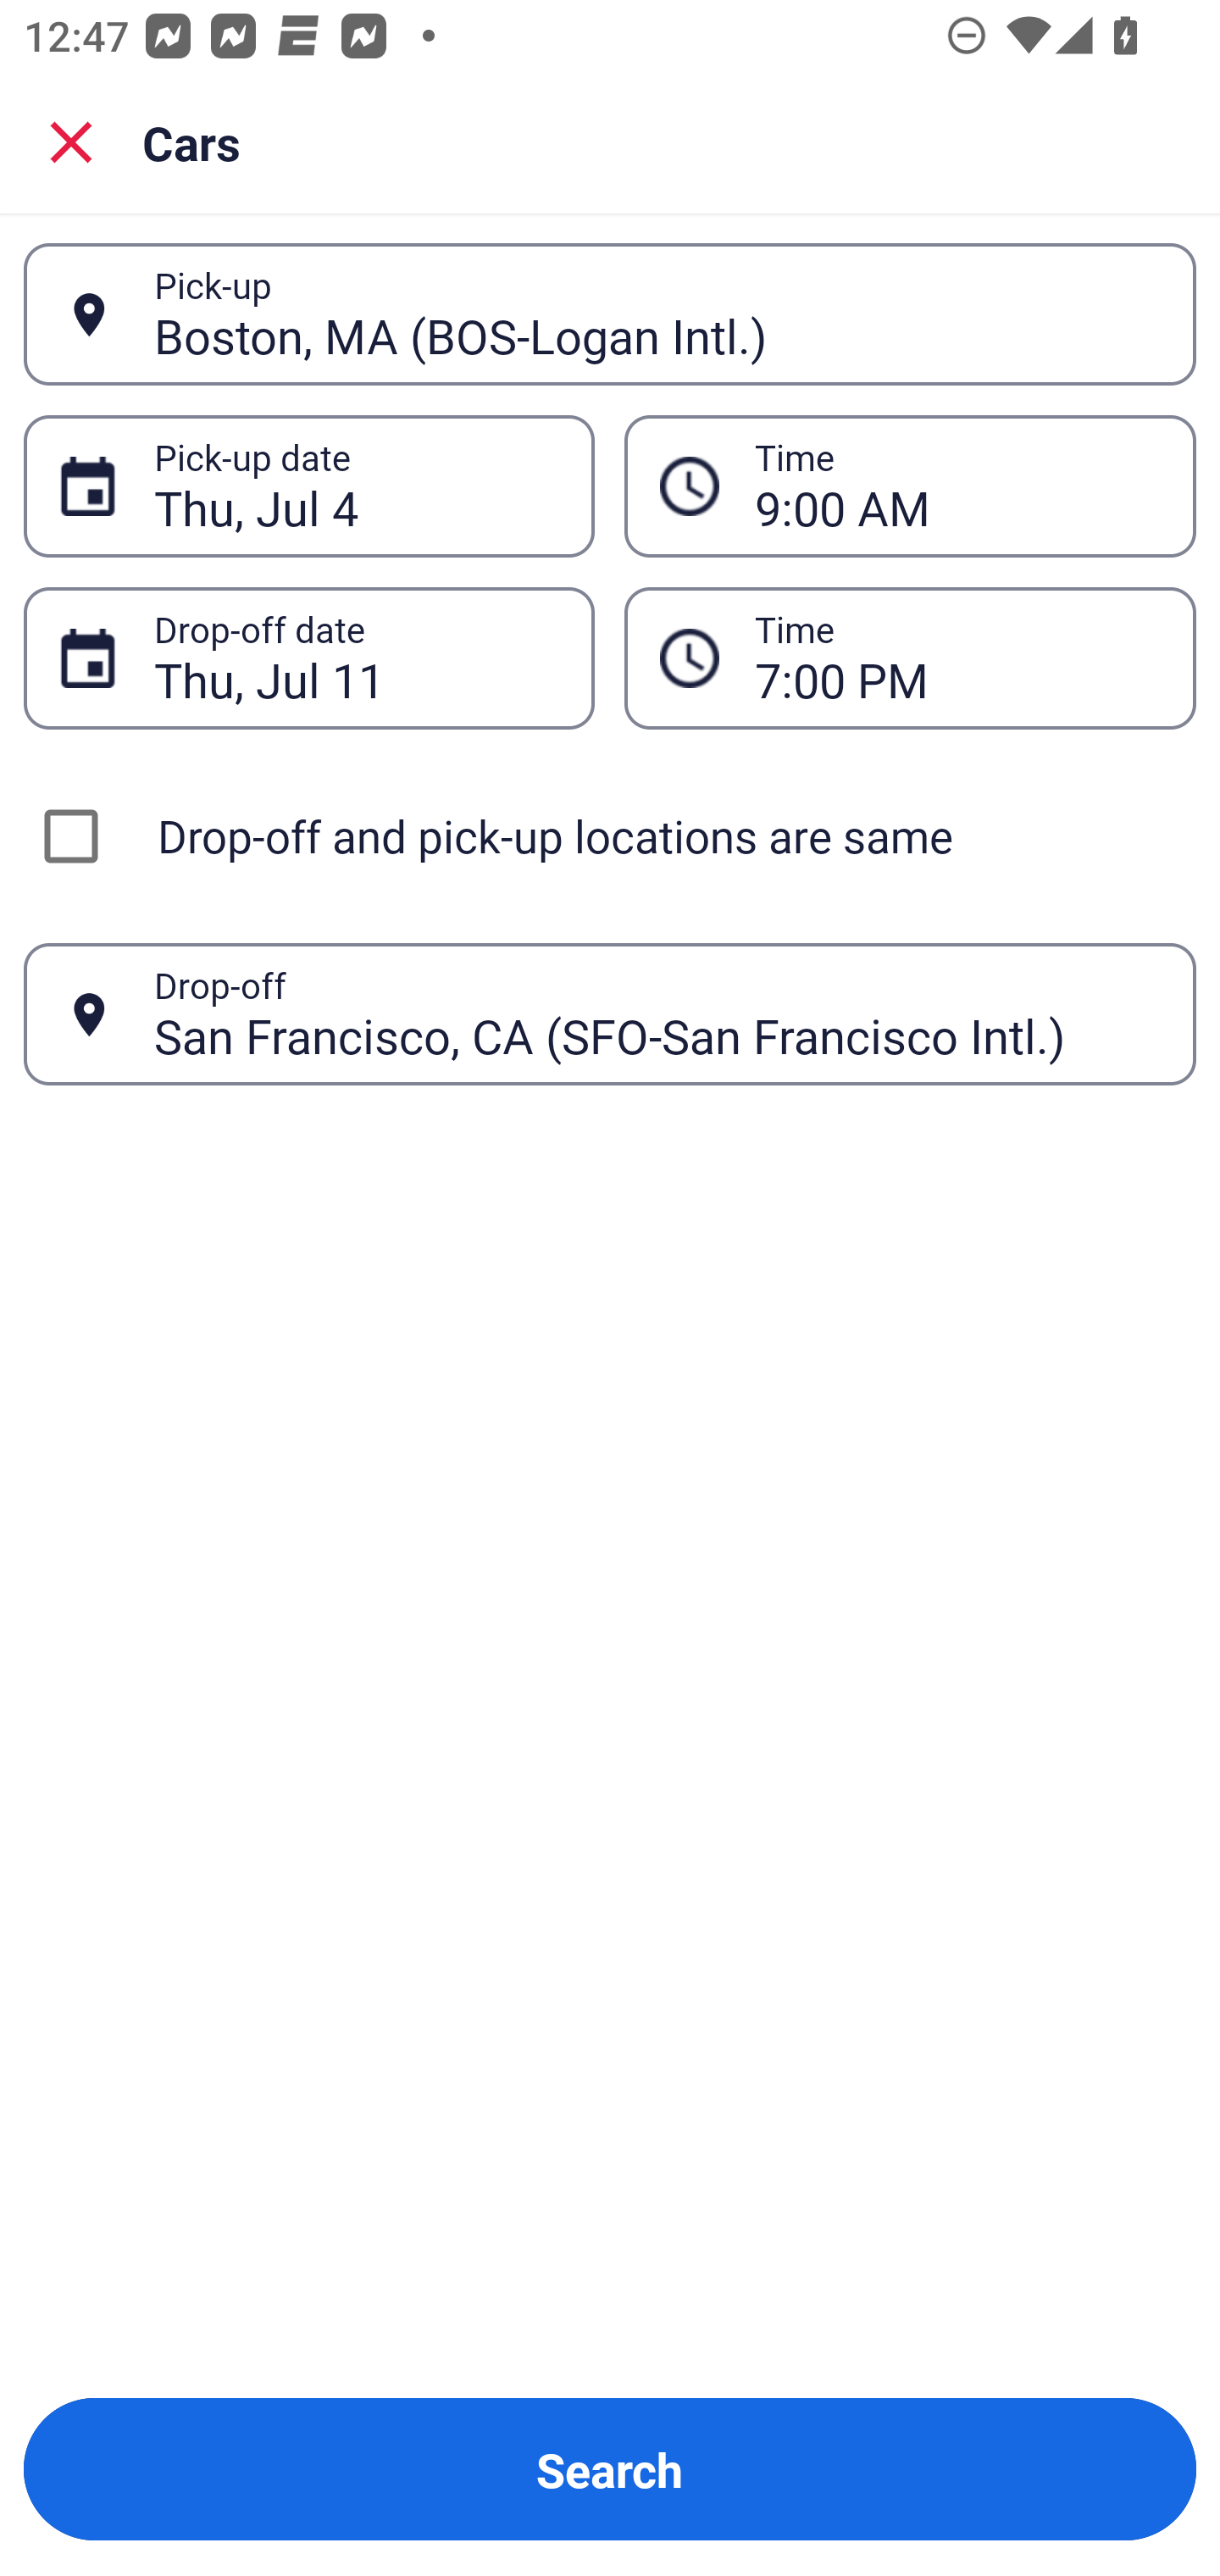 This screenshot has height=2576, width=1220. What do you see at coordinates (308, 658) in the screenshot?
I see `Thu, Jul 11 Drop-off date` at bounding box center [308, 658].